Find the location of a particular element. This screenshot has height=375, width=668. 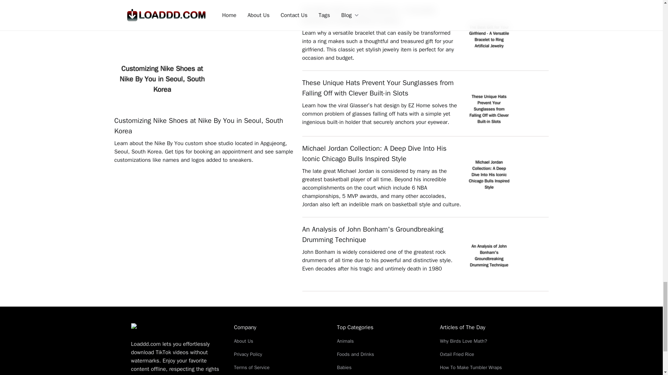

Animals is located at coordinates (383, 341).